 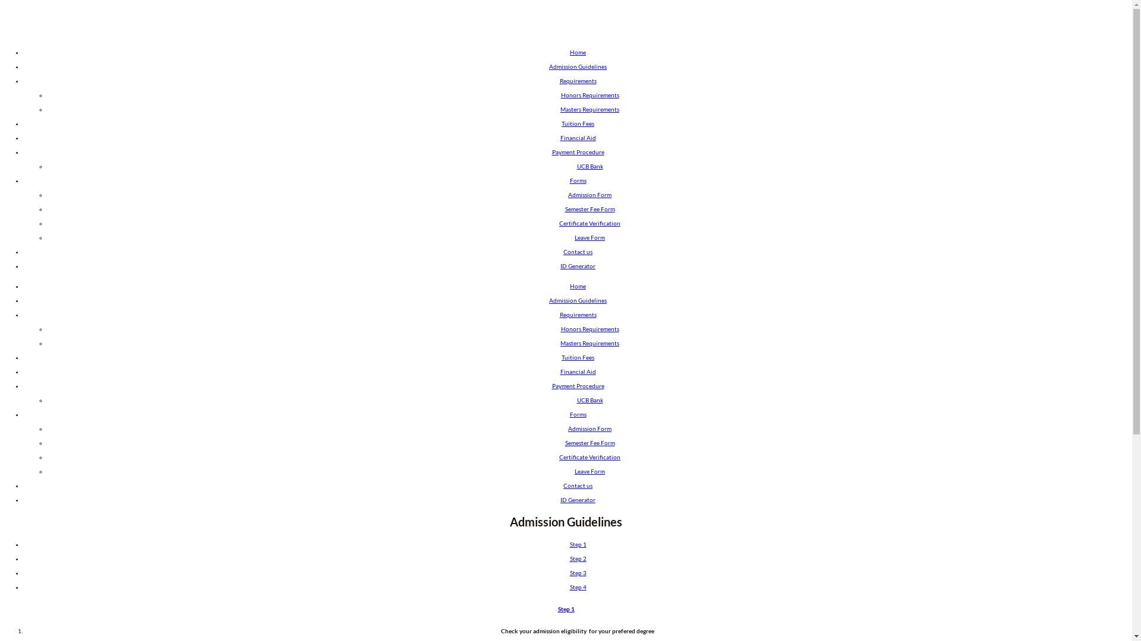 What do you see at coordinates (590, 400) in the screenshot?
I see `UCB Bank` at bounding box center [590, 400].